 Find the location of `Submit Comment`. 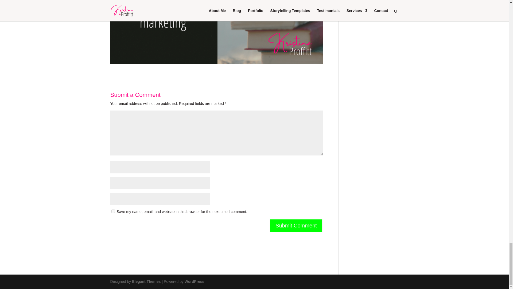

Submit Comment is located at coordinates (296, 225).